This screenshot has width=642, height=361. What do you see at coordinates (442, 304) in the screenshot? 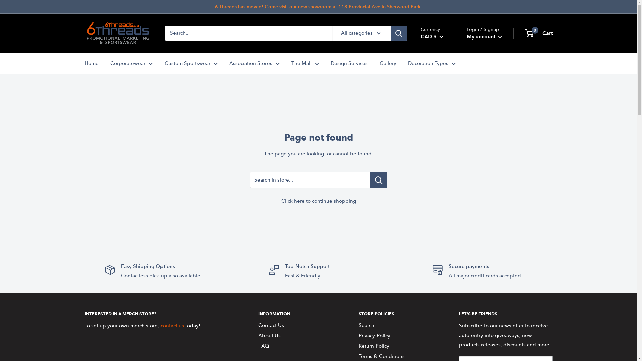
I see `CHF` at bounding box center [442, 304].